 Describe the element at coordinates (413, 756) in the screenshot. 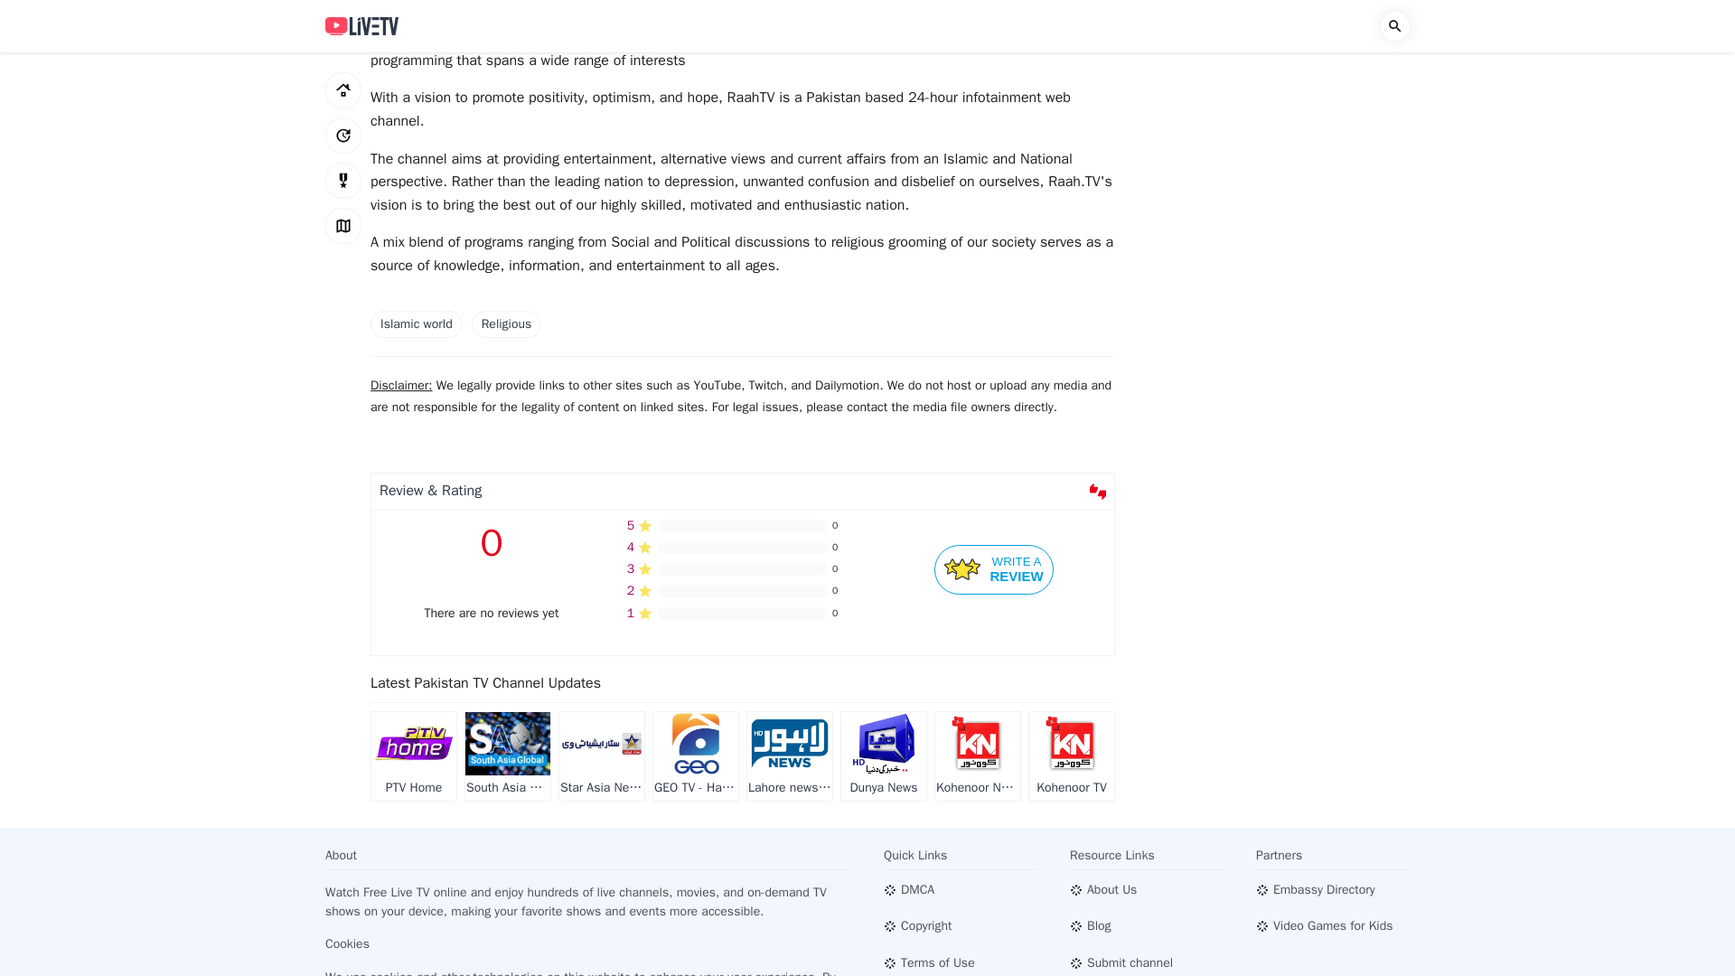

I see `PTV Home` at that location.